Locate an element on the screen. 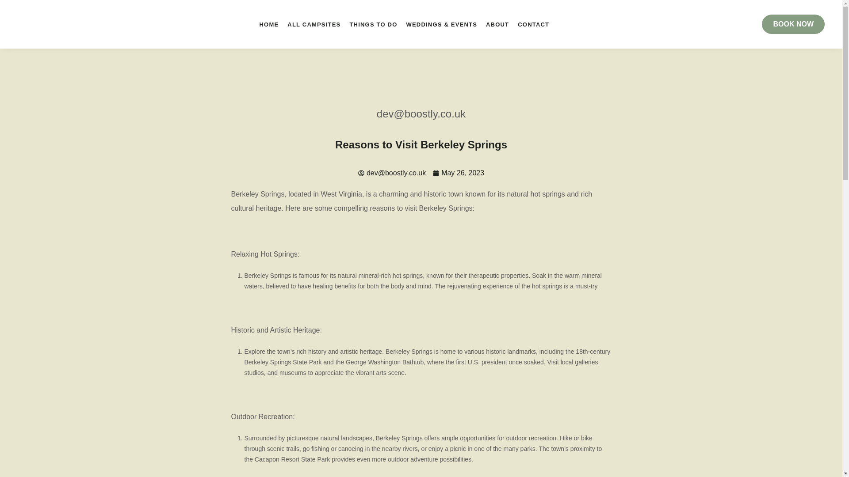  ALL CAMPSITES is located at coordinates (314, 24).